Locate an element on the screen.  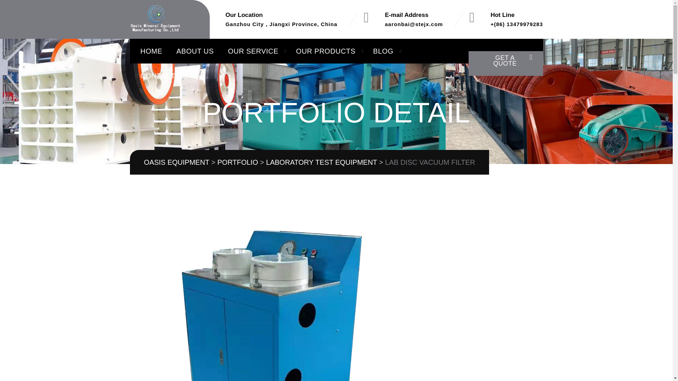
PORTFOLIO is located at coordinates (238, 162).